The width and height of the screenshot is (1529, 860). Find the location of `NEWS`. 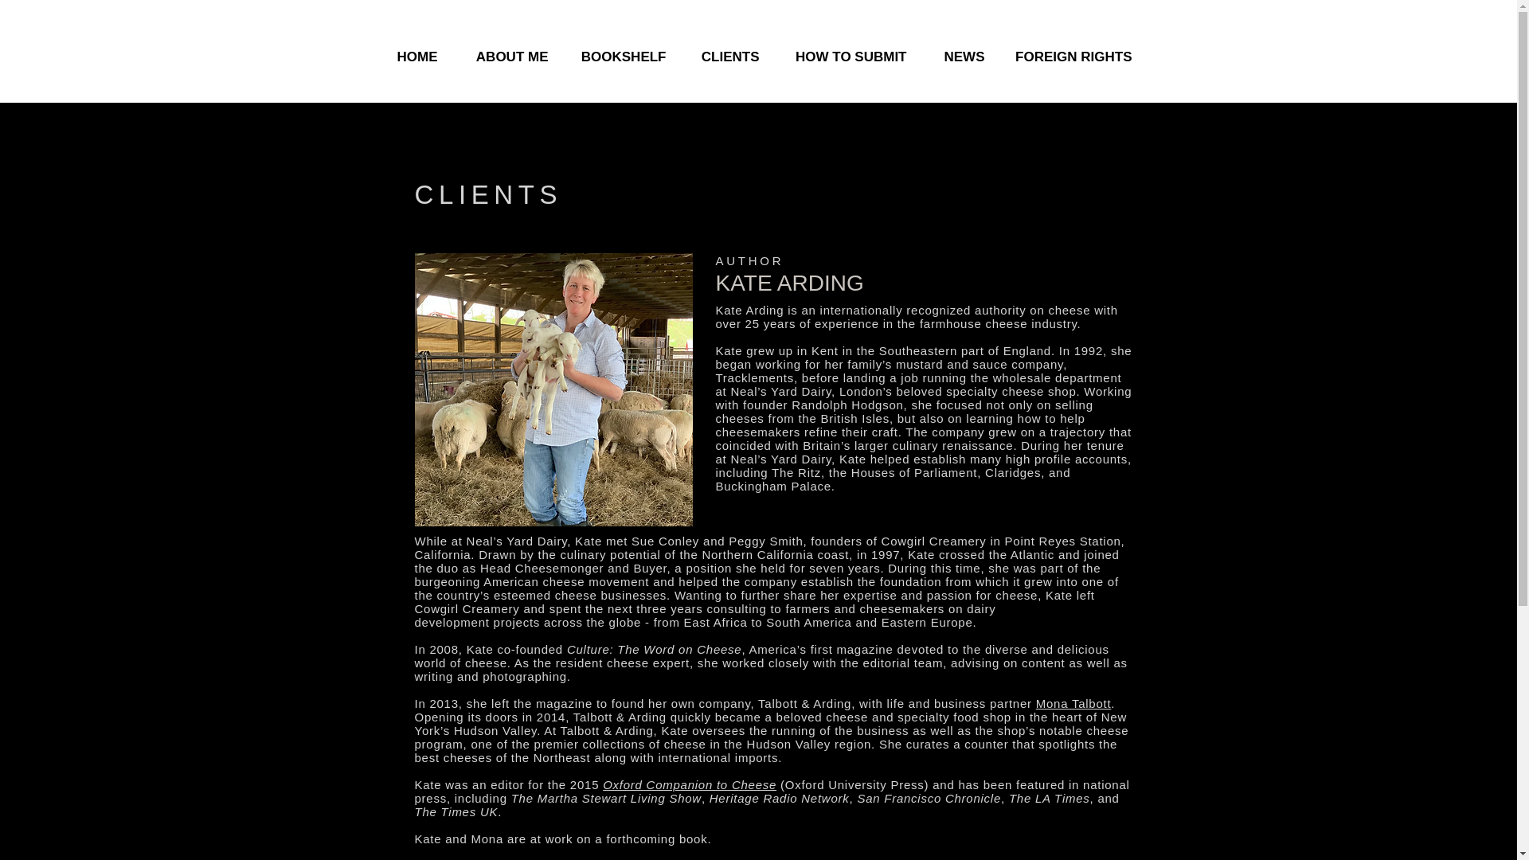

NEWS is located at coordinates (957, 56).